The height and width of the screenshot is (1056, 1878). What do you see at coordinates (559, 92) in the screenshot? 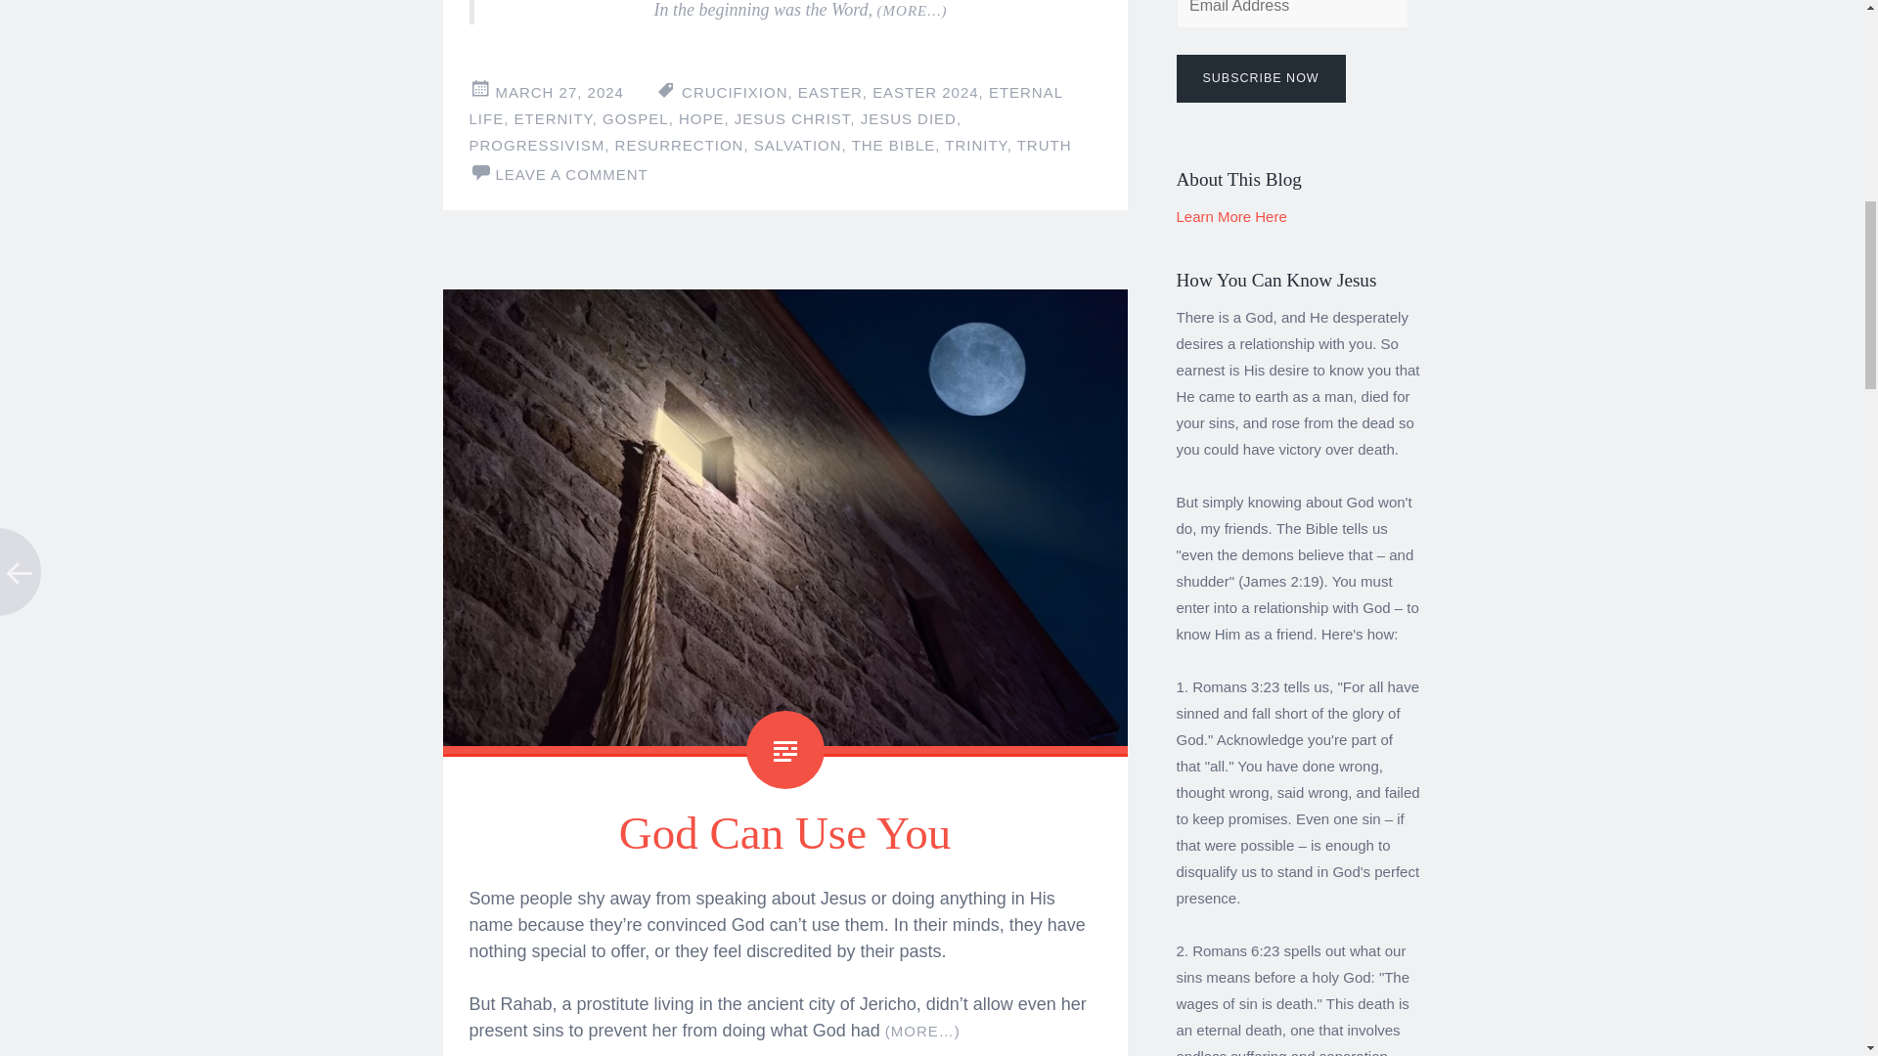
I see `3:35 pm` at bounding box center [559, 92].